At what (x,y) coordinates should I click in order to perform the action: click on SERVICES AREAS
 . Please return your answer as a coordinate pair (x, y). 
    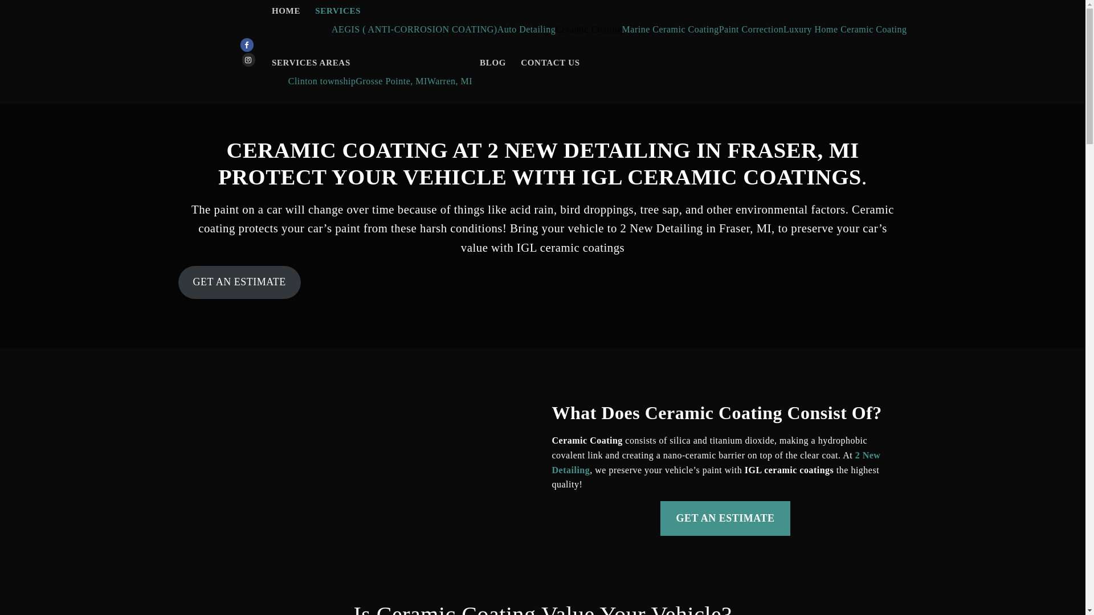
    Looking at the image, I should click on (312, 63).